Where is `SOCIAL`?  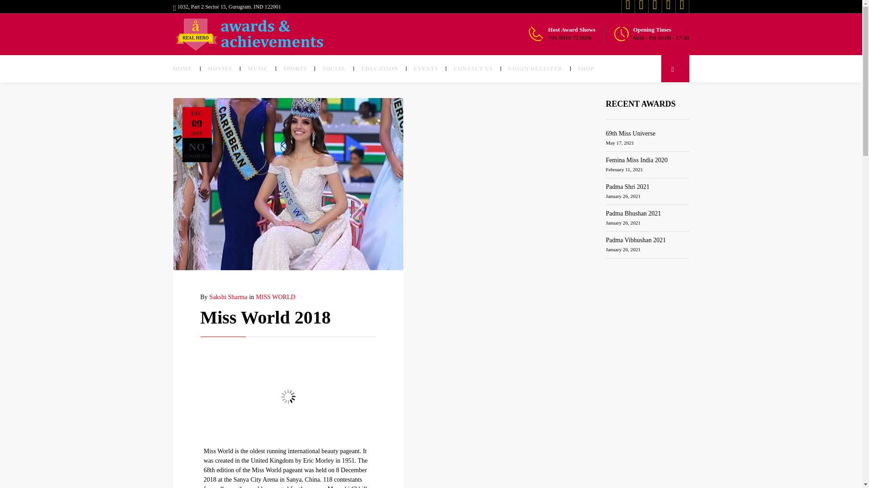 SOCIAL is located at coordinates (334, 69).